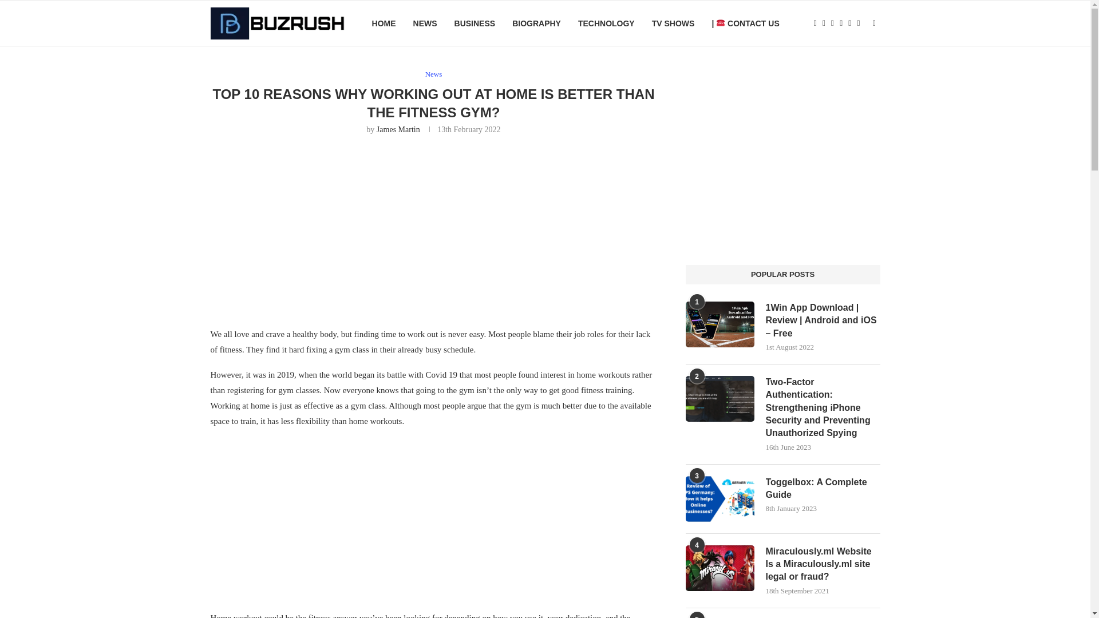 Image resolution: width=1099 pixels, height=618 pixels. Describe the element at coordinates (434, 518) in the screenshot. I see `Advertisement` at that location.